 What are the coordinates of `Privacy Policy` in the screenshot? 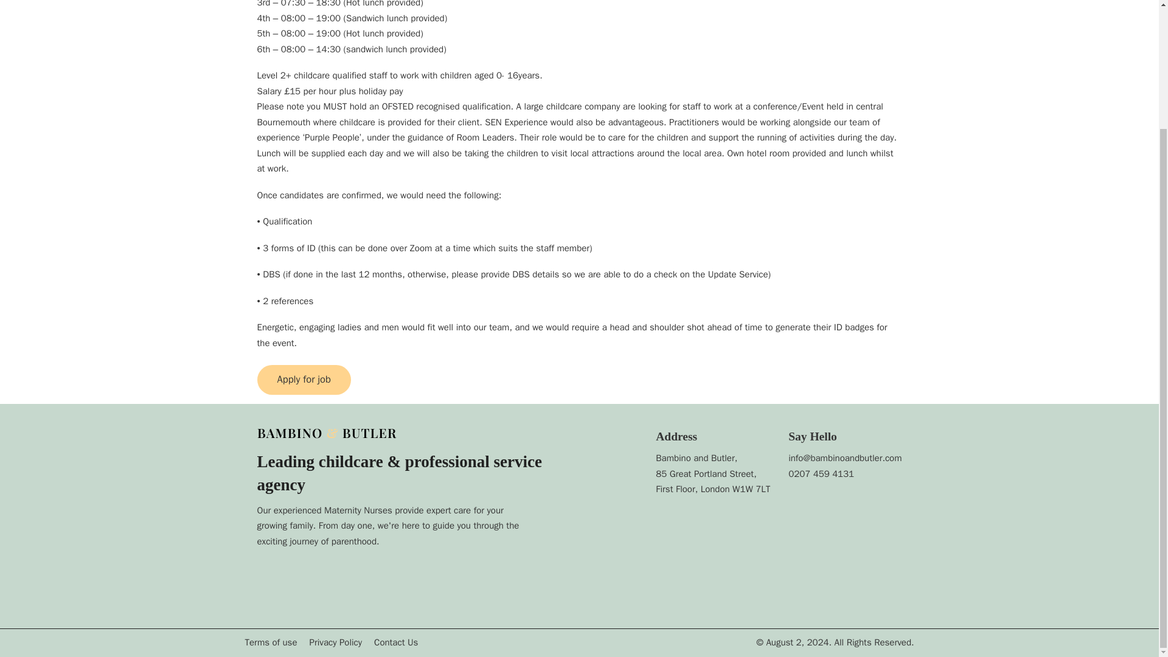 It's located at (336, 643).